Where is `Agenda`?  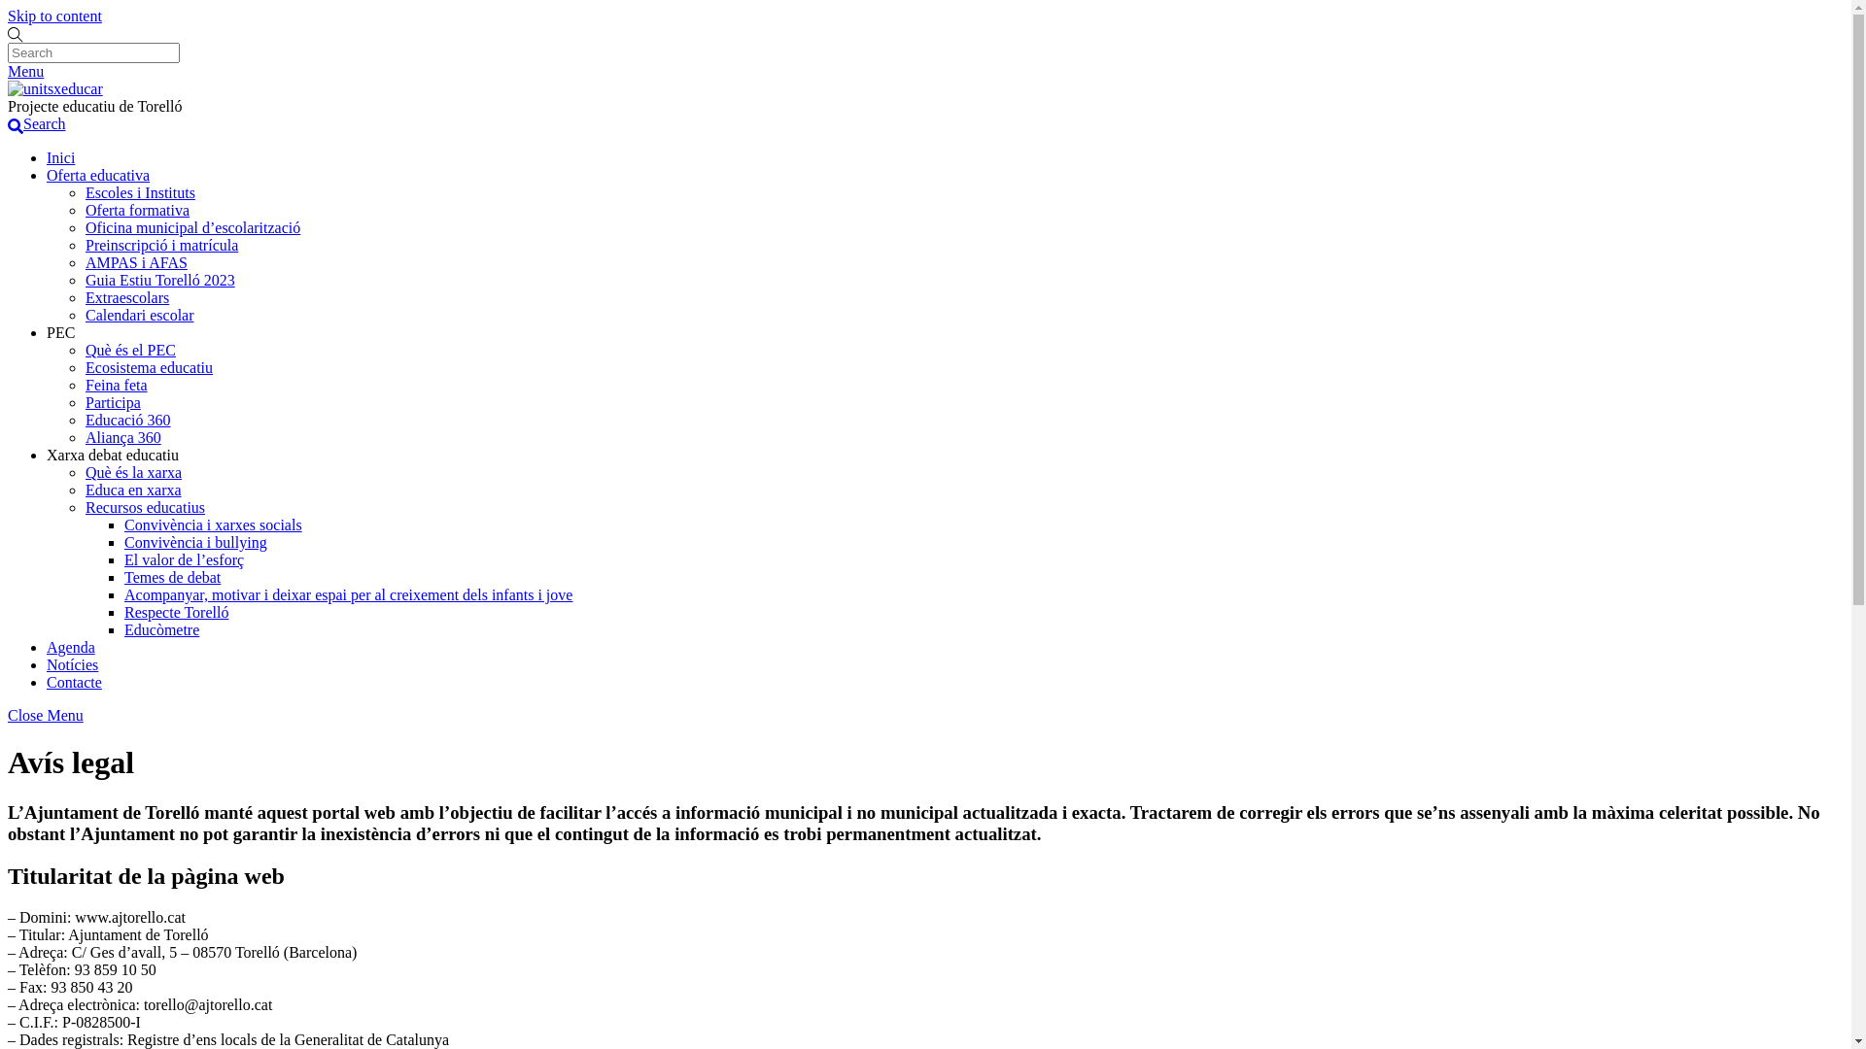 Agenda is located at coordinates (71, 647).